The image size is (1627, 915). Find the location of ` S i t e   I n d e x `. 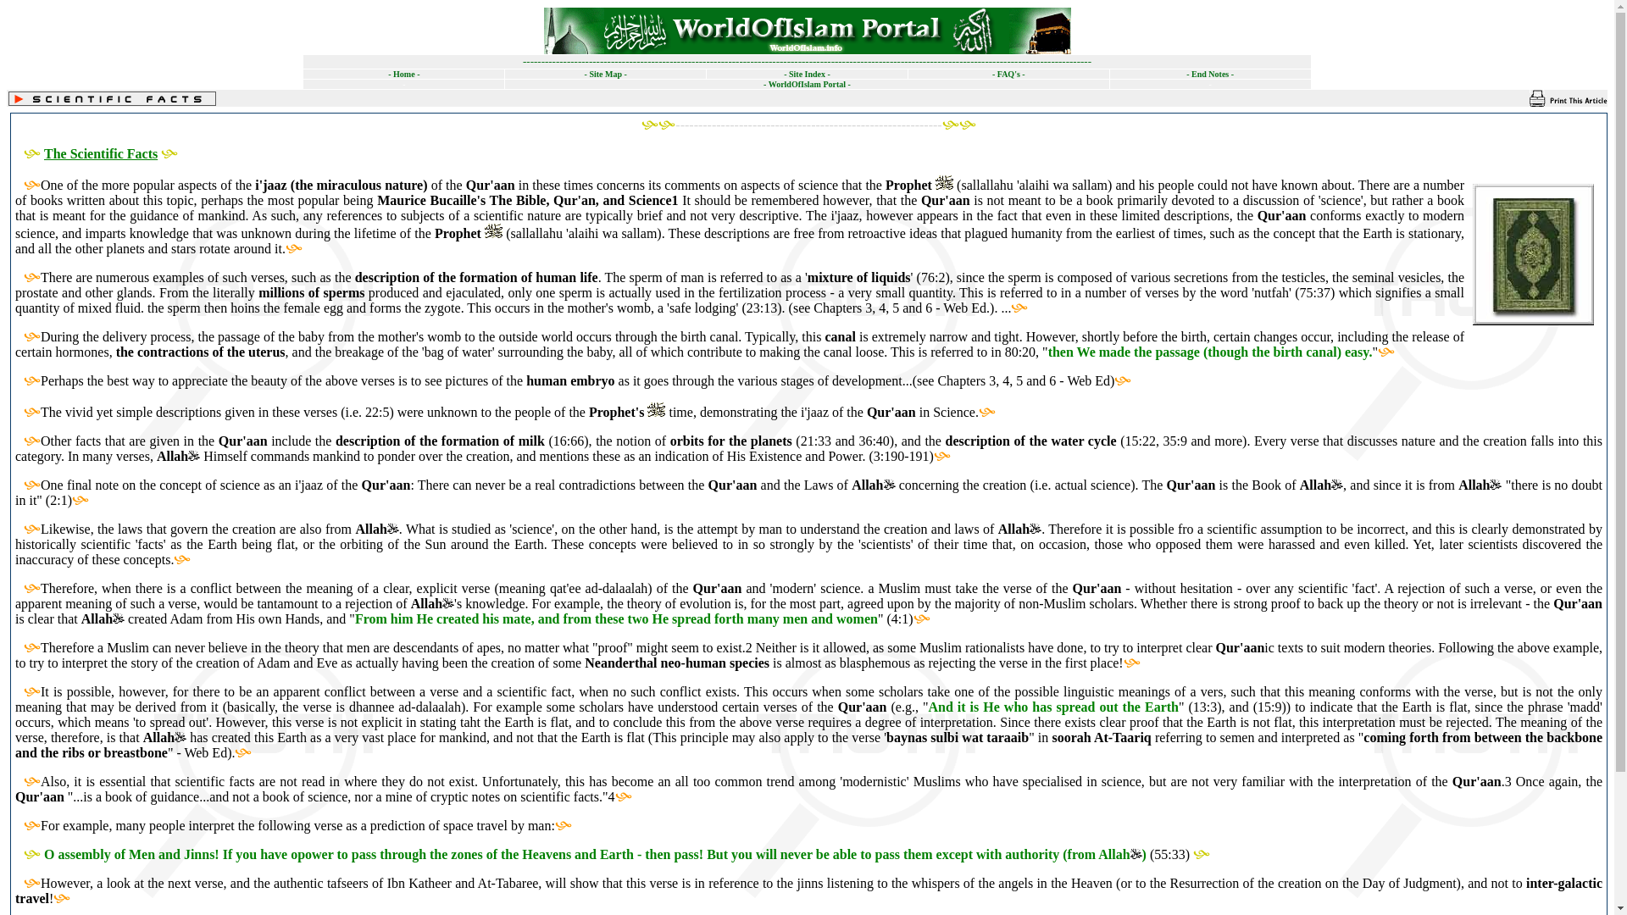

 S i t e   I n d e x  is located at coordinates (807, 74).